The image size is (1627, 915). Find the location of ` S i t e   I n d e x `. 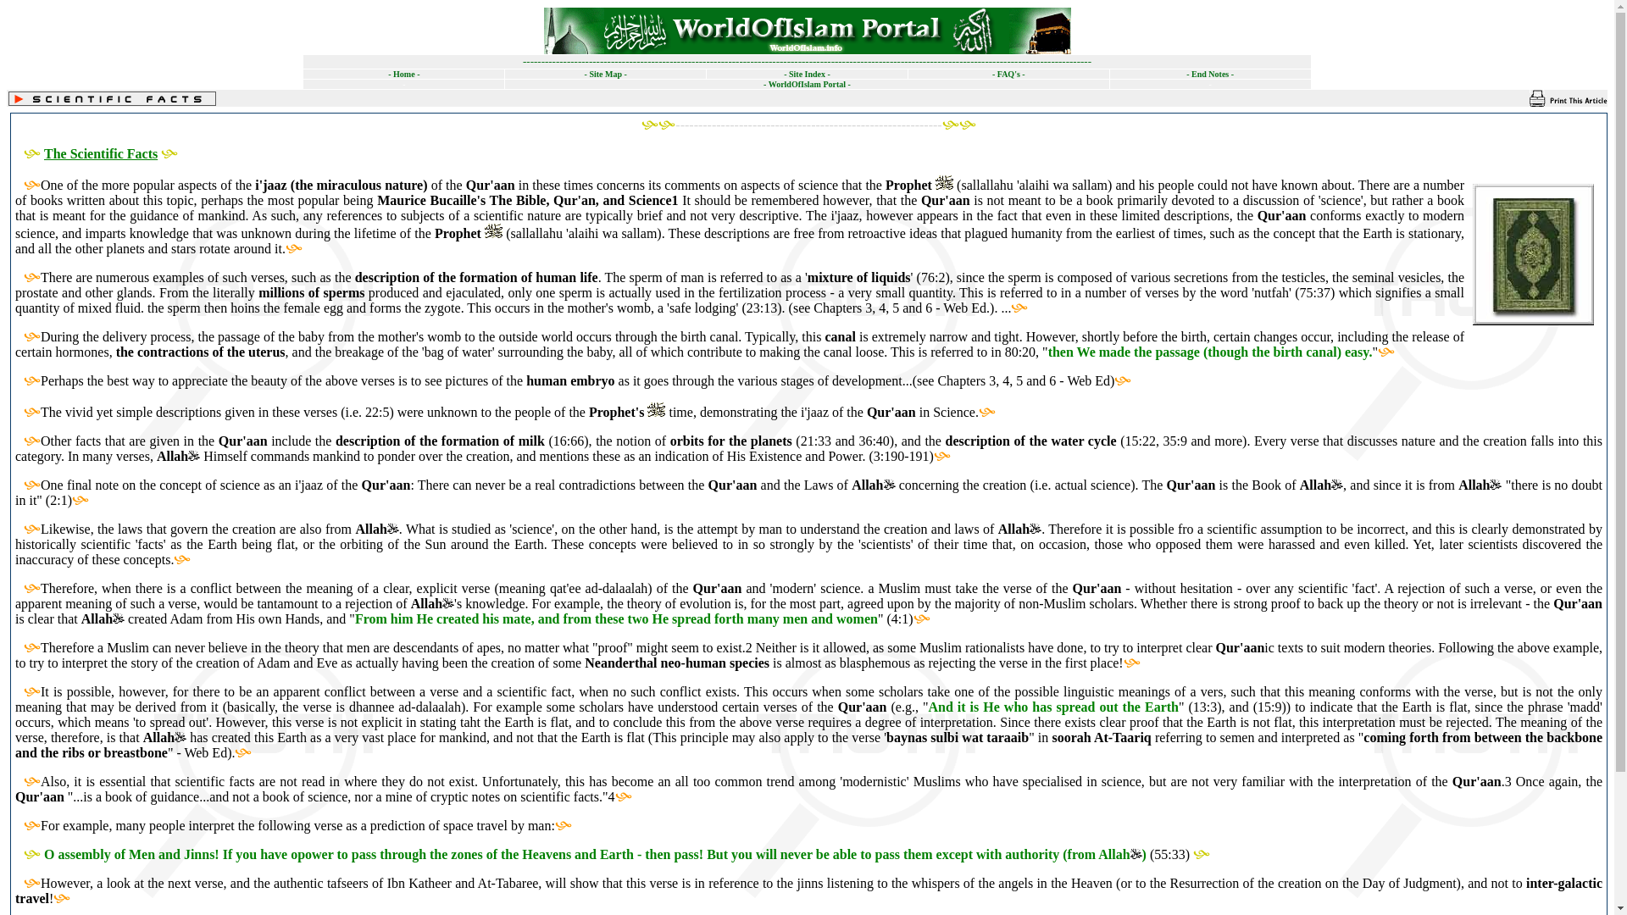

 S i t e   I n d e x  is located at coordinates (807, 74).